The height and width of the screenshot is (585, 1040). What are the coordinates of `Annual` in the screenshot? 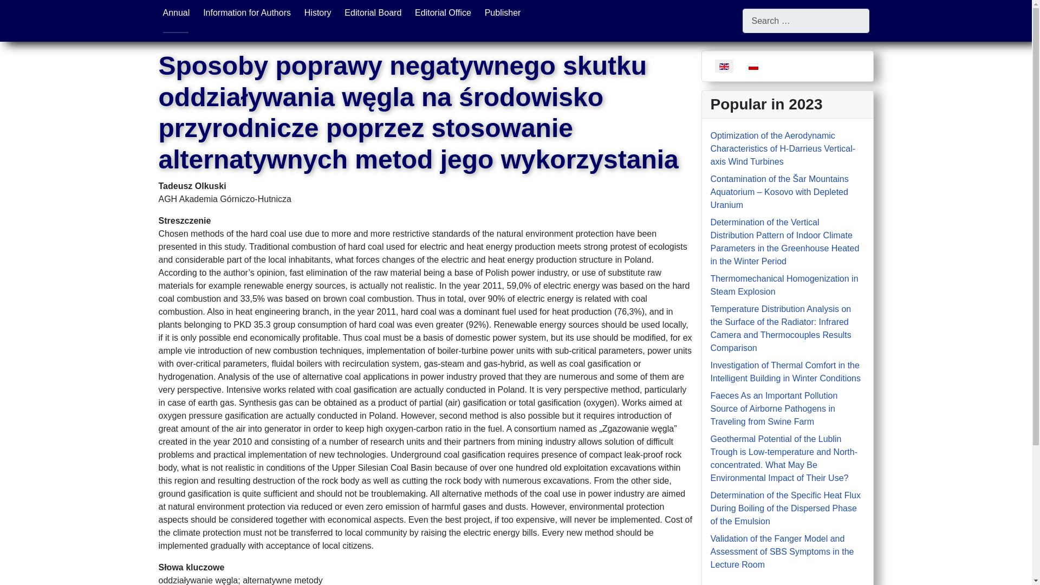 It's located at (175, 13).